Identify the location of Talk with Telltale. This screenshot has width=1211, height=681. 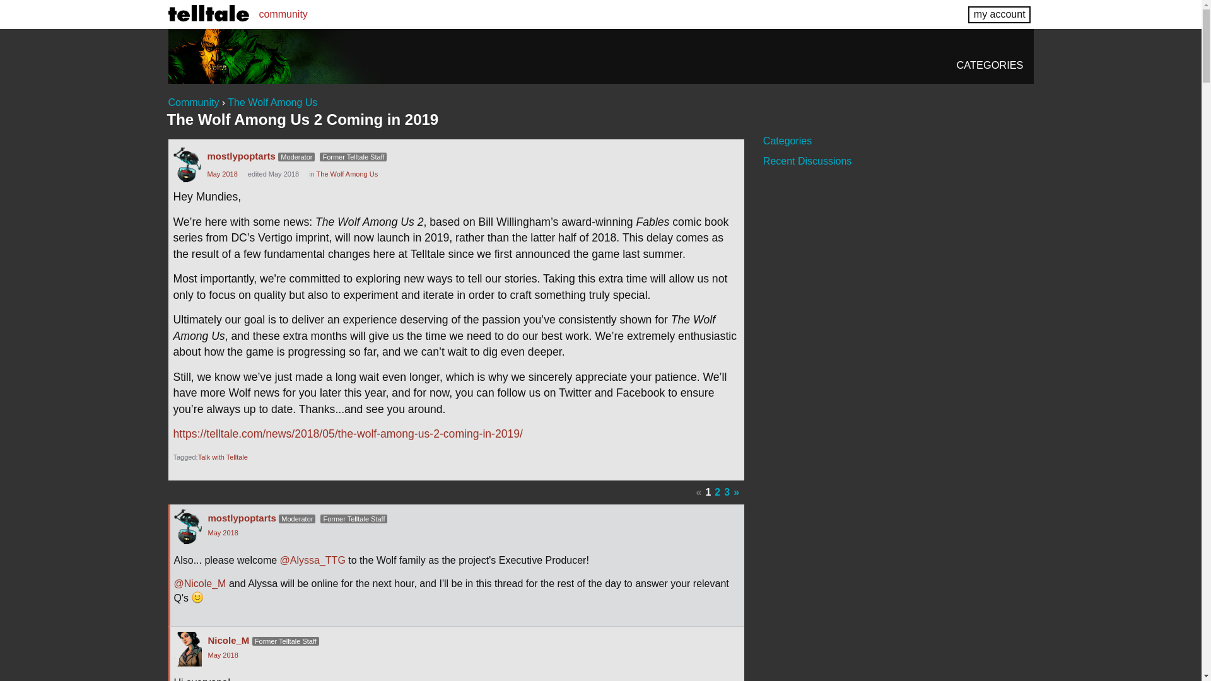
(223, 457).